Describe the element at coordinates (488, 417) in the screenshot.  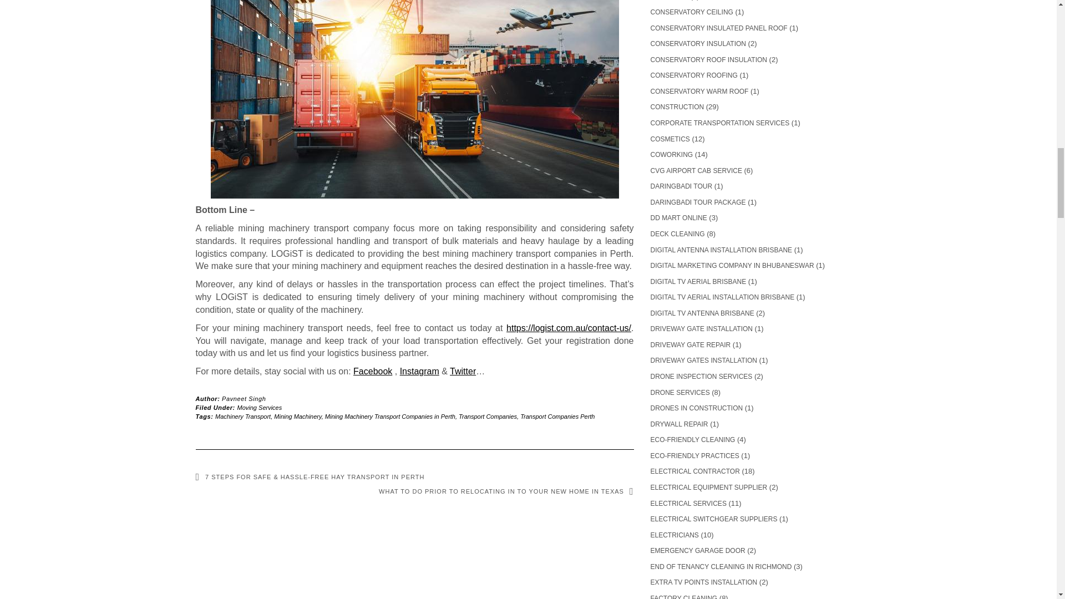
I see `Transport Companies` at that location.